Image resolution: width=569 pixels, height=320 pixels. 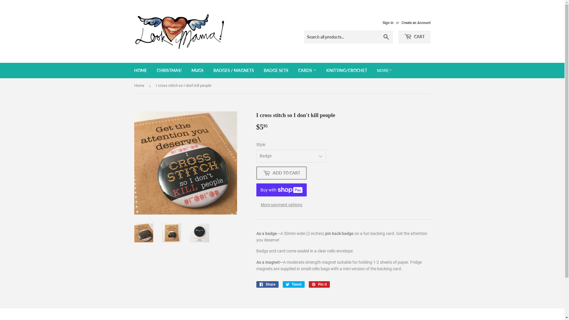 I want to click on MORE, so click(x=384, y=71).